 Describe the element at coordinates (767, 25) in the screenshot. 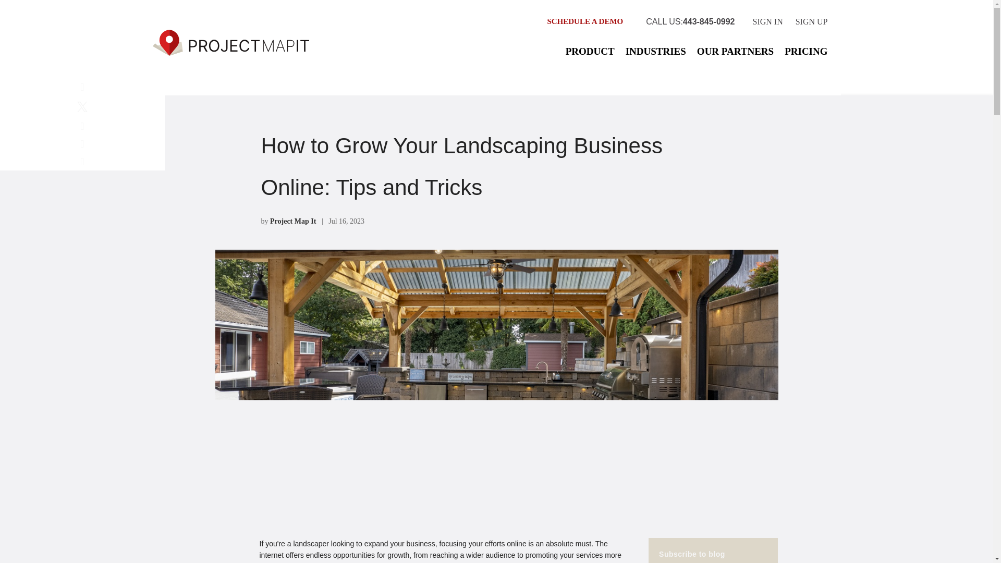

I see `SIGN IN` at that location.